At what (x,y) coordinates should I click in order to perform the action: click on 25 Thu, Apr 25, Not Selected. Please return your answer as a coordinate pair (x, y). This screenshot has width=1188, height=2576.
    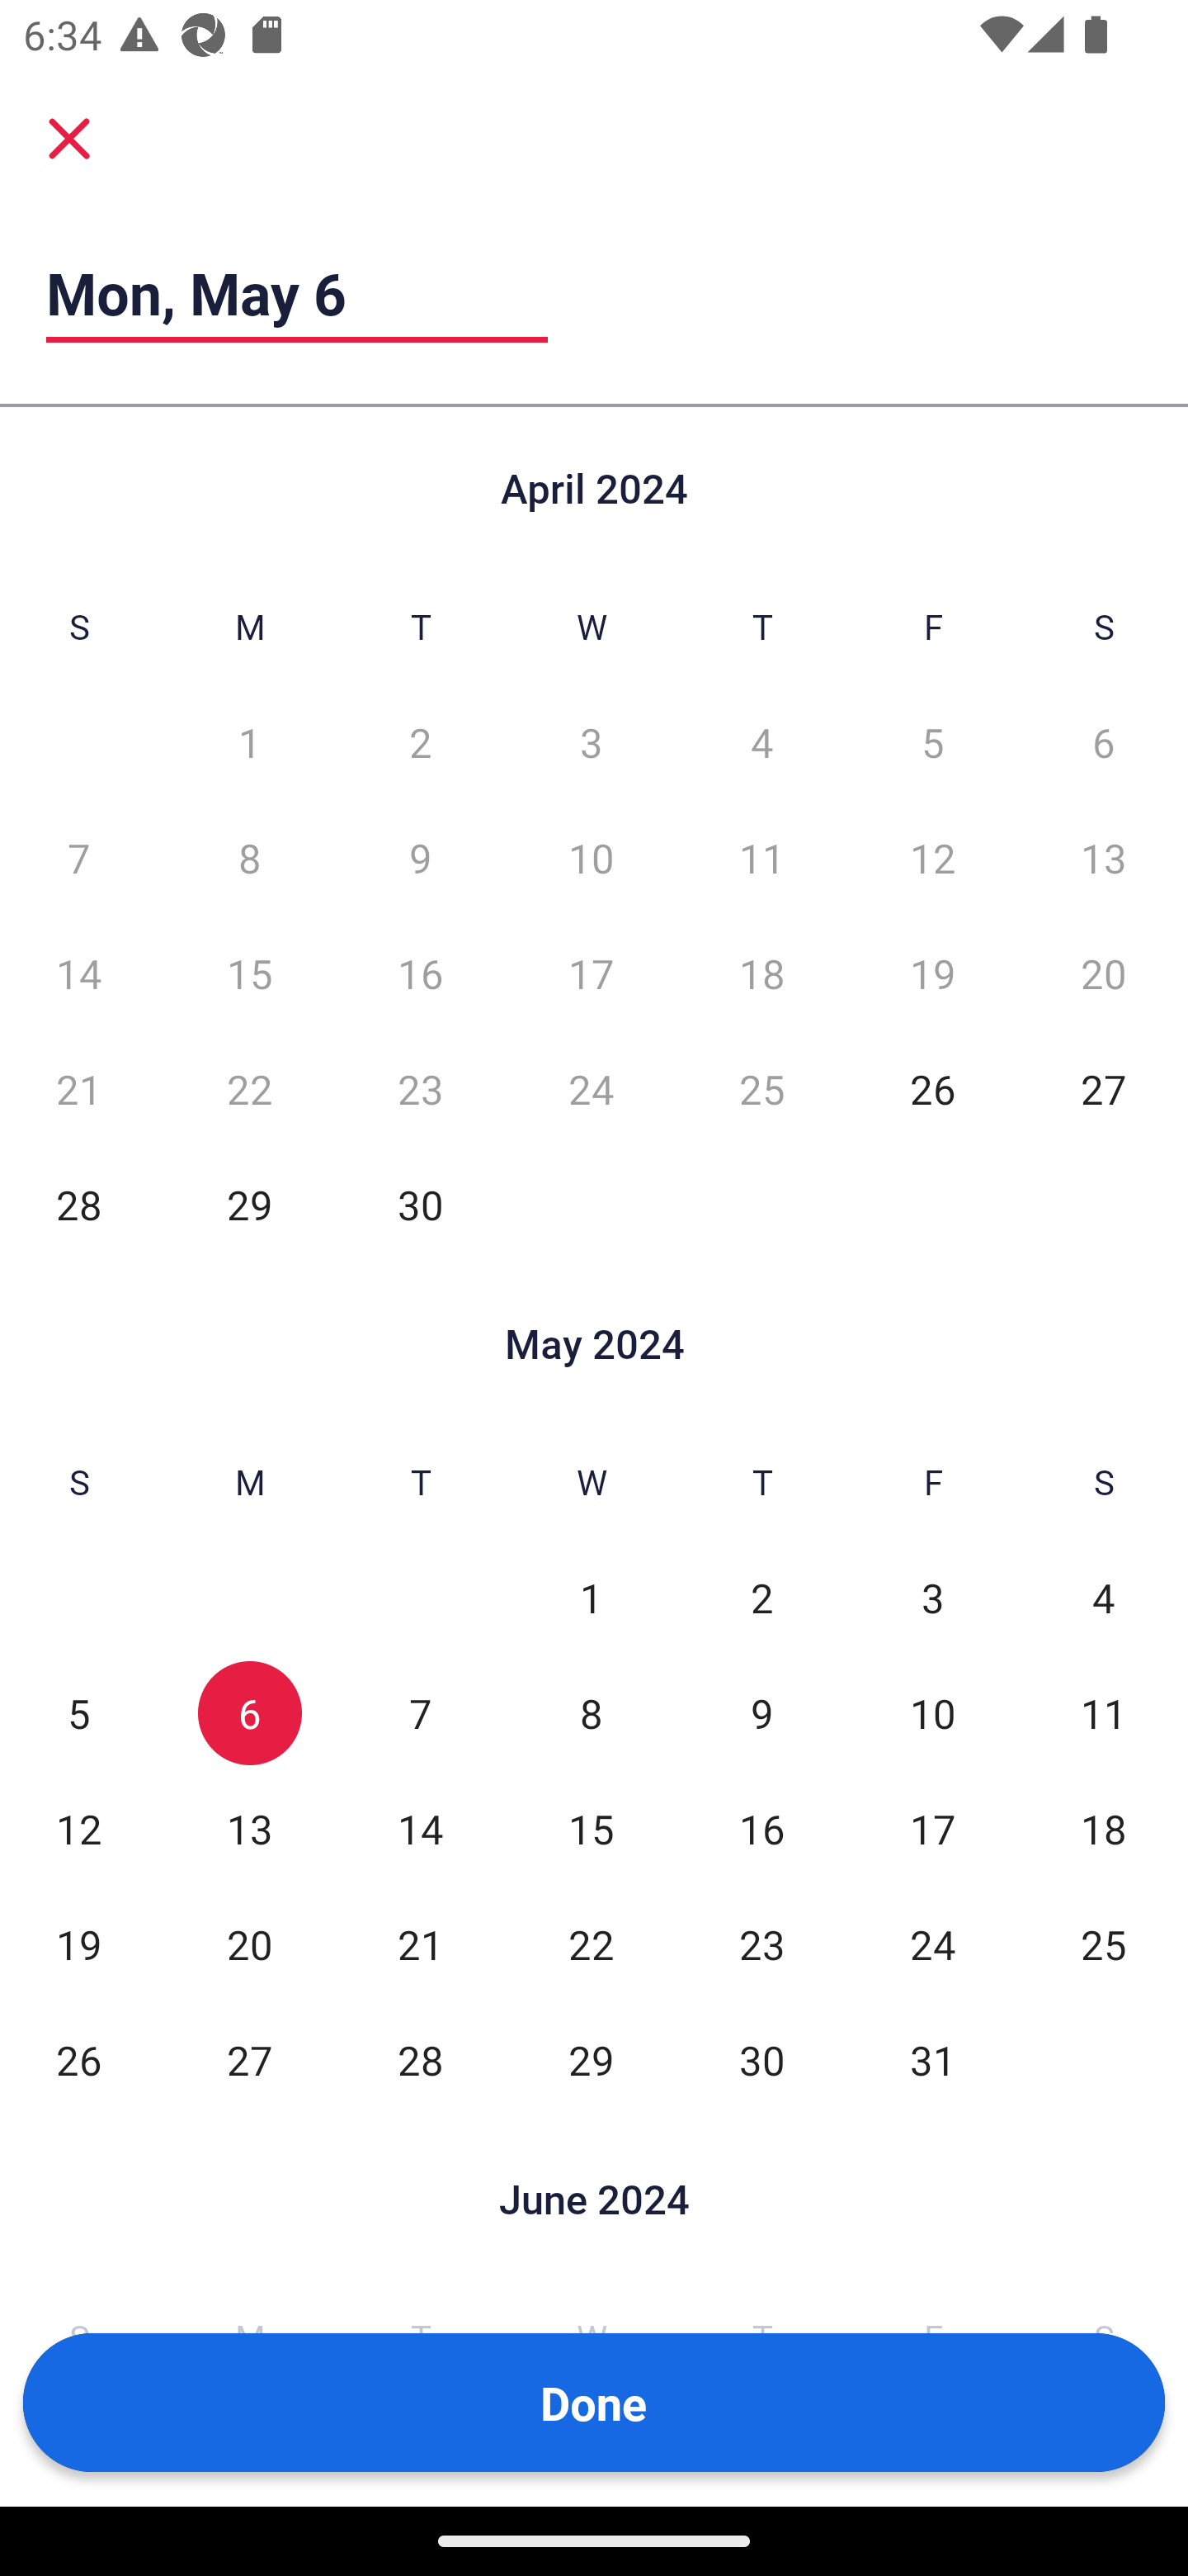
    Looking at the image, I should click on (761, 1088).